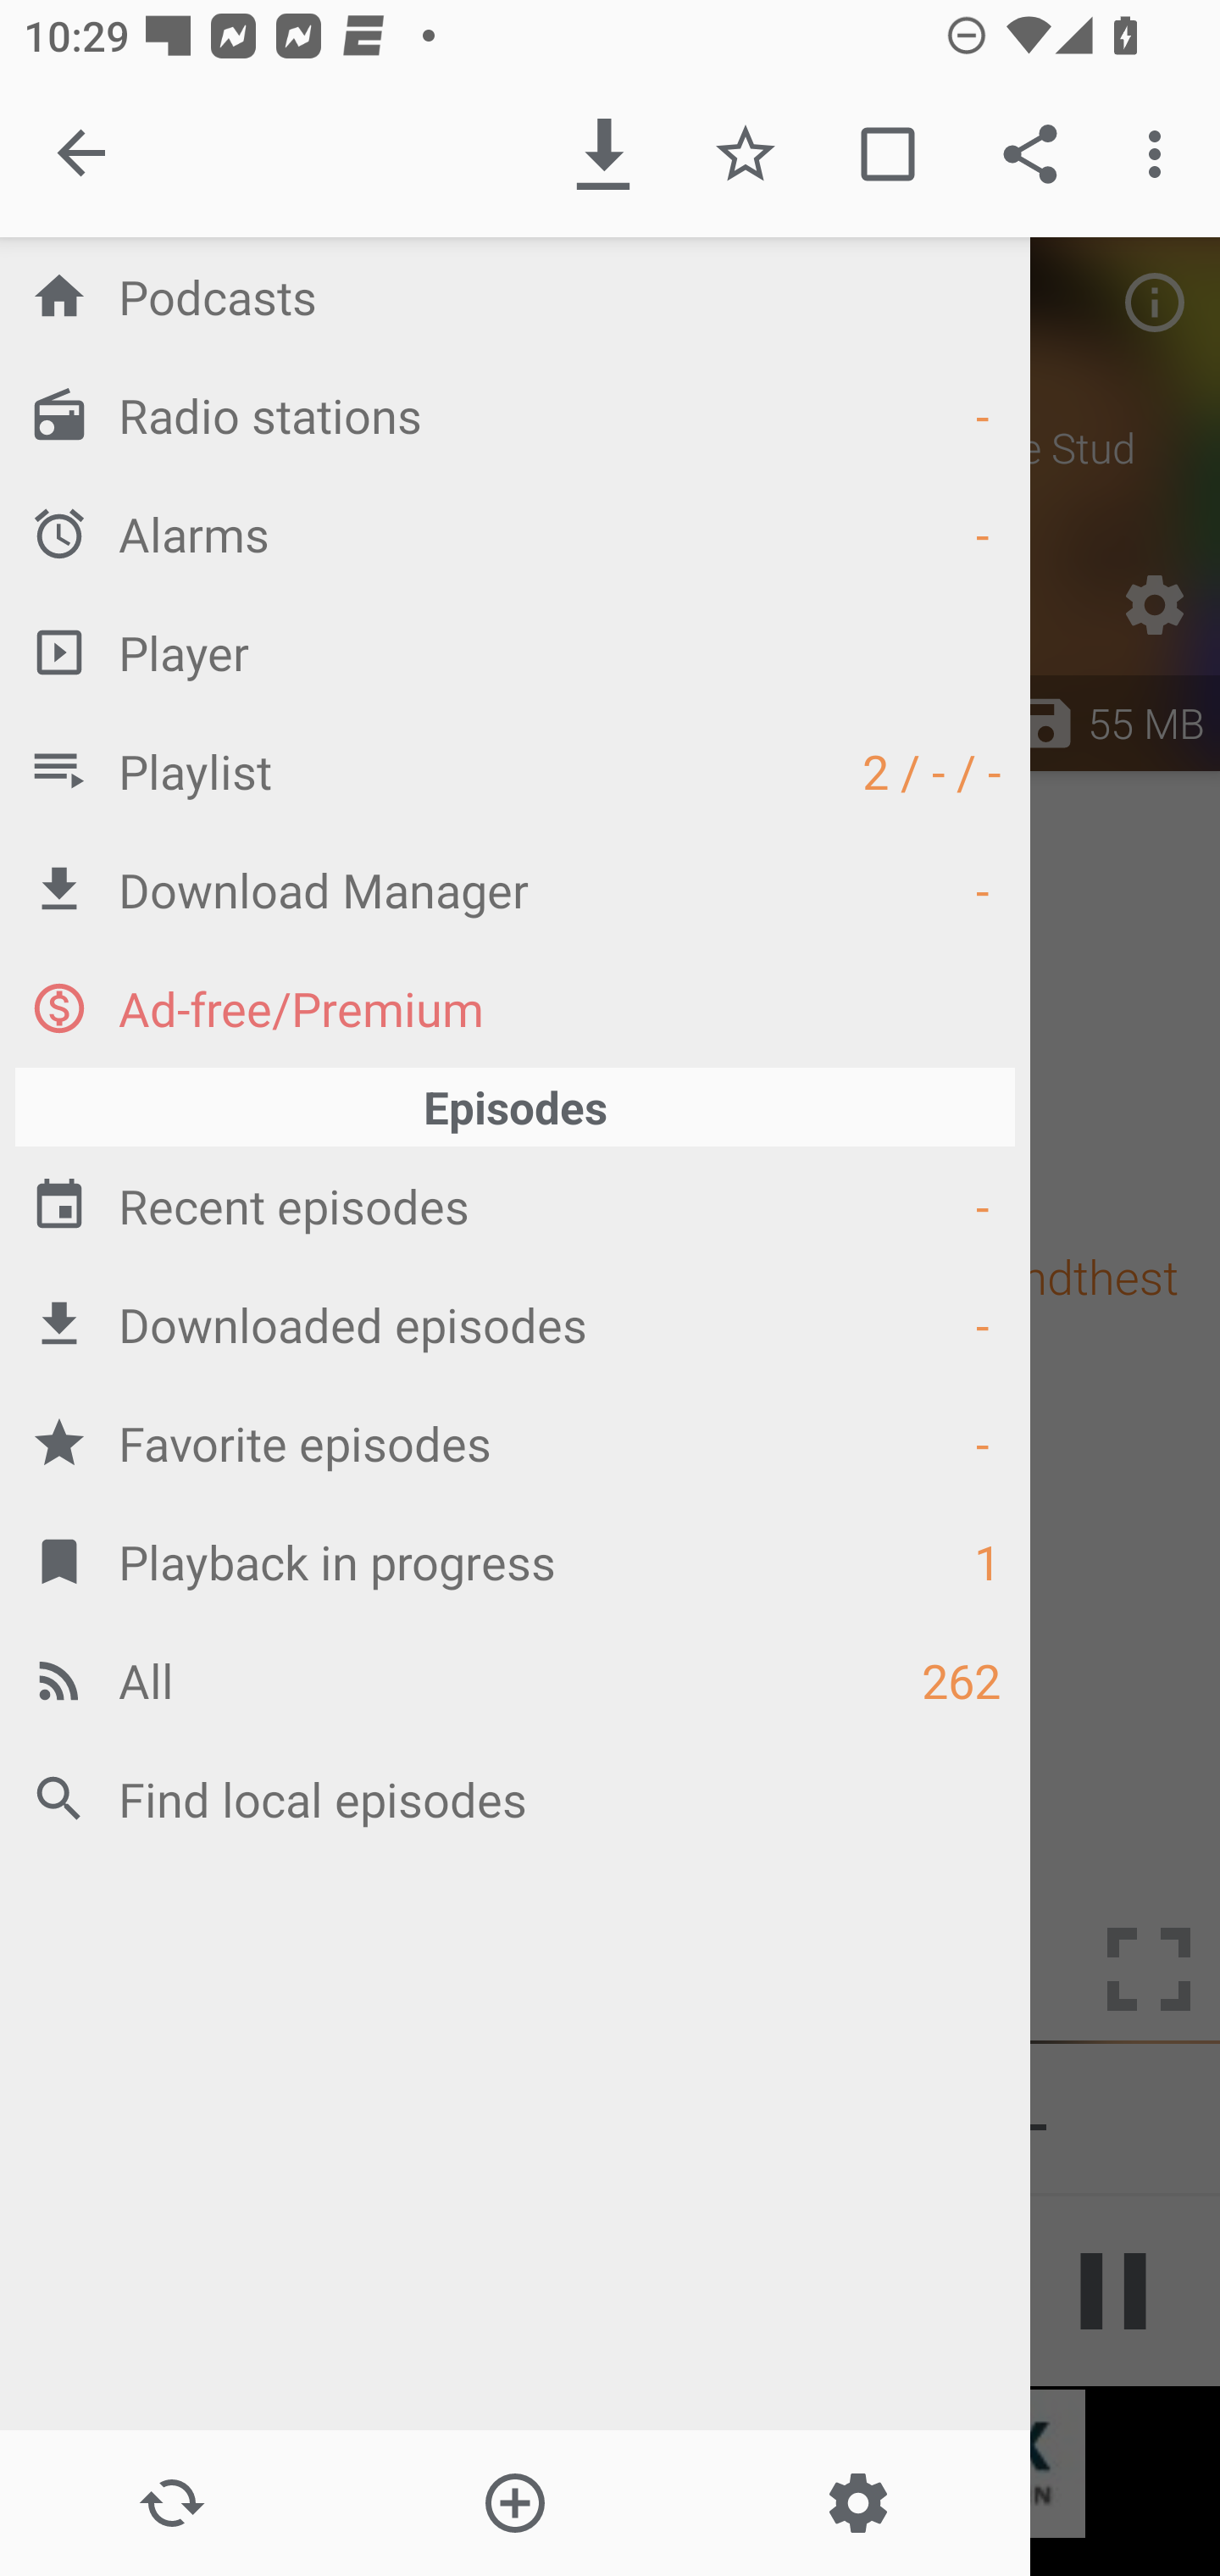 This screenshot has width=1220, height=2576. What do you see at coordinates (1030, 154) in the screenshot?
I see `Share` at bounding box center [1030, 154].